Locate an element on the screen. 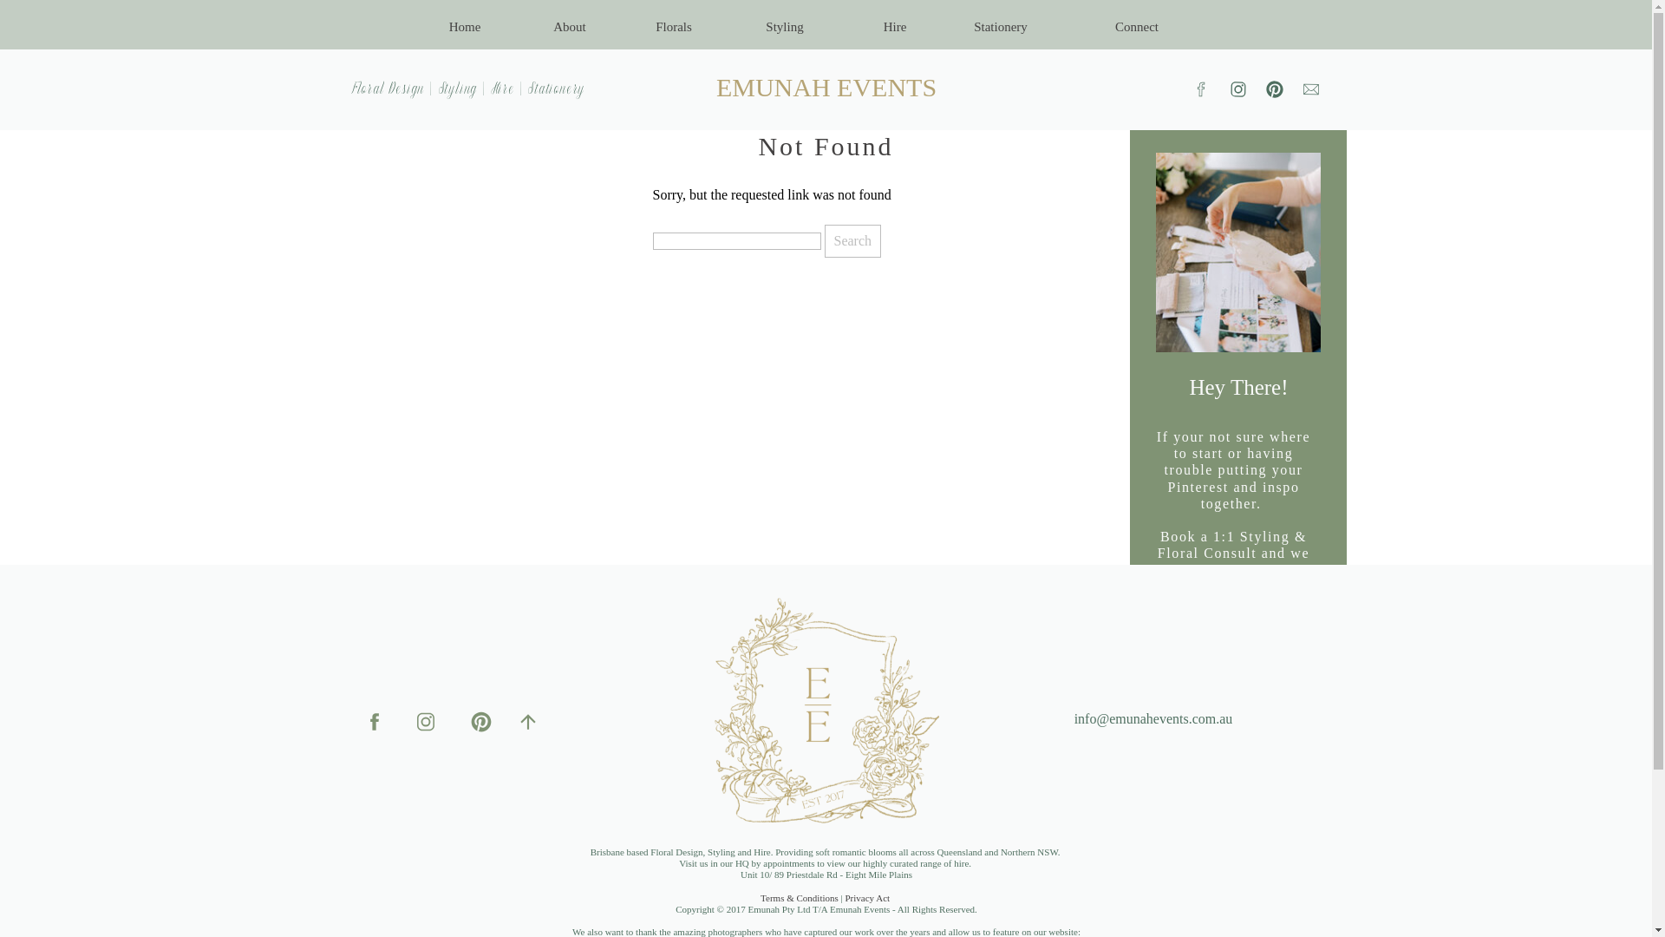  info@emunahevents.com.au is located at coordinates (1153, 720).